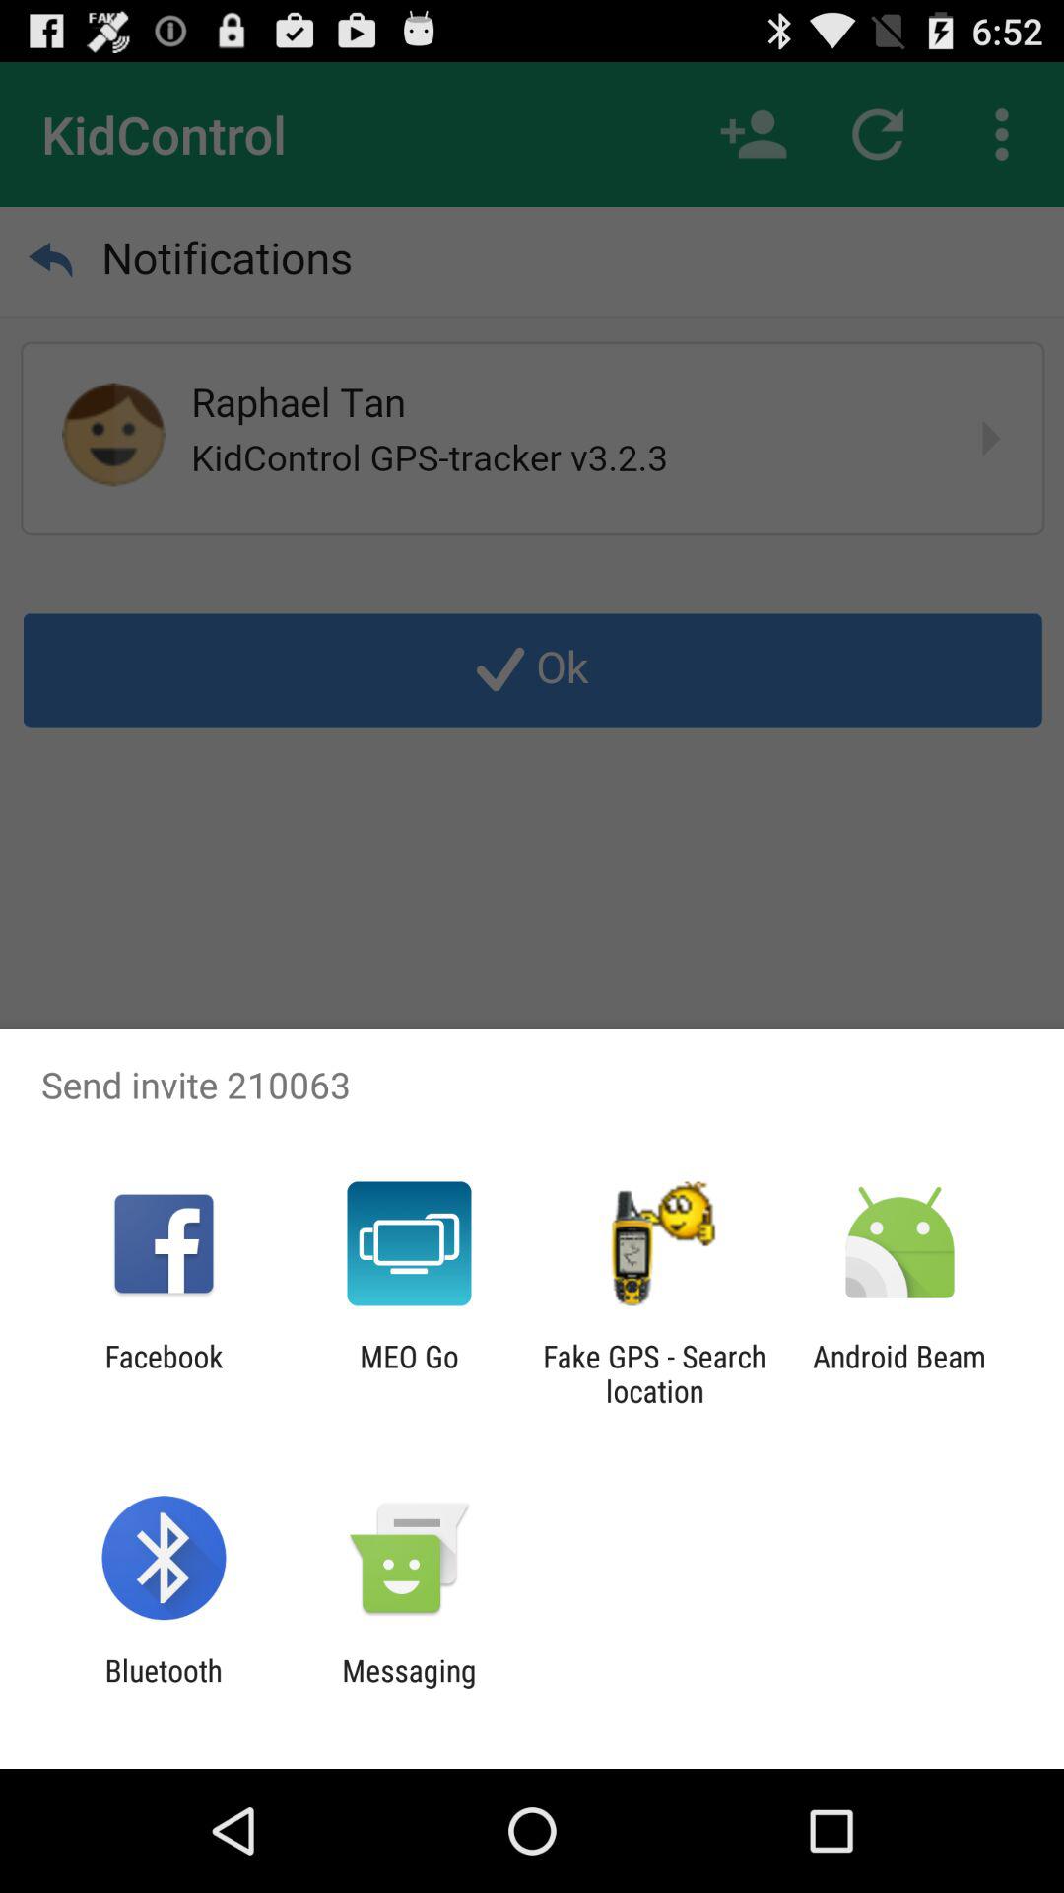 The image size is (1064, 1893). Describe the element at coordinates (164, 1373) in the screenshot. I see `open app next to the meo go app` at that location.